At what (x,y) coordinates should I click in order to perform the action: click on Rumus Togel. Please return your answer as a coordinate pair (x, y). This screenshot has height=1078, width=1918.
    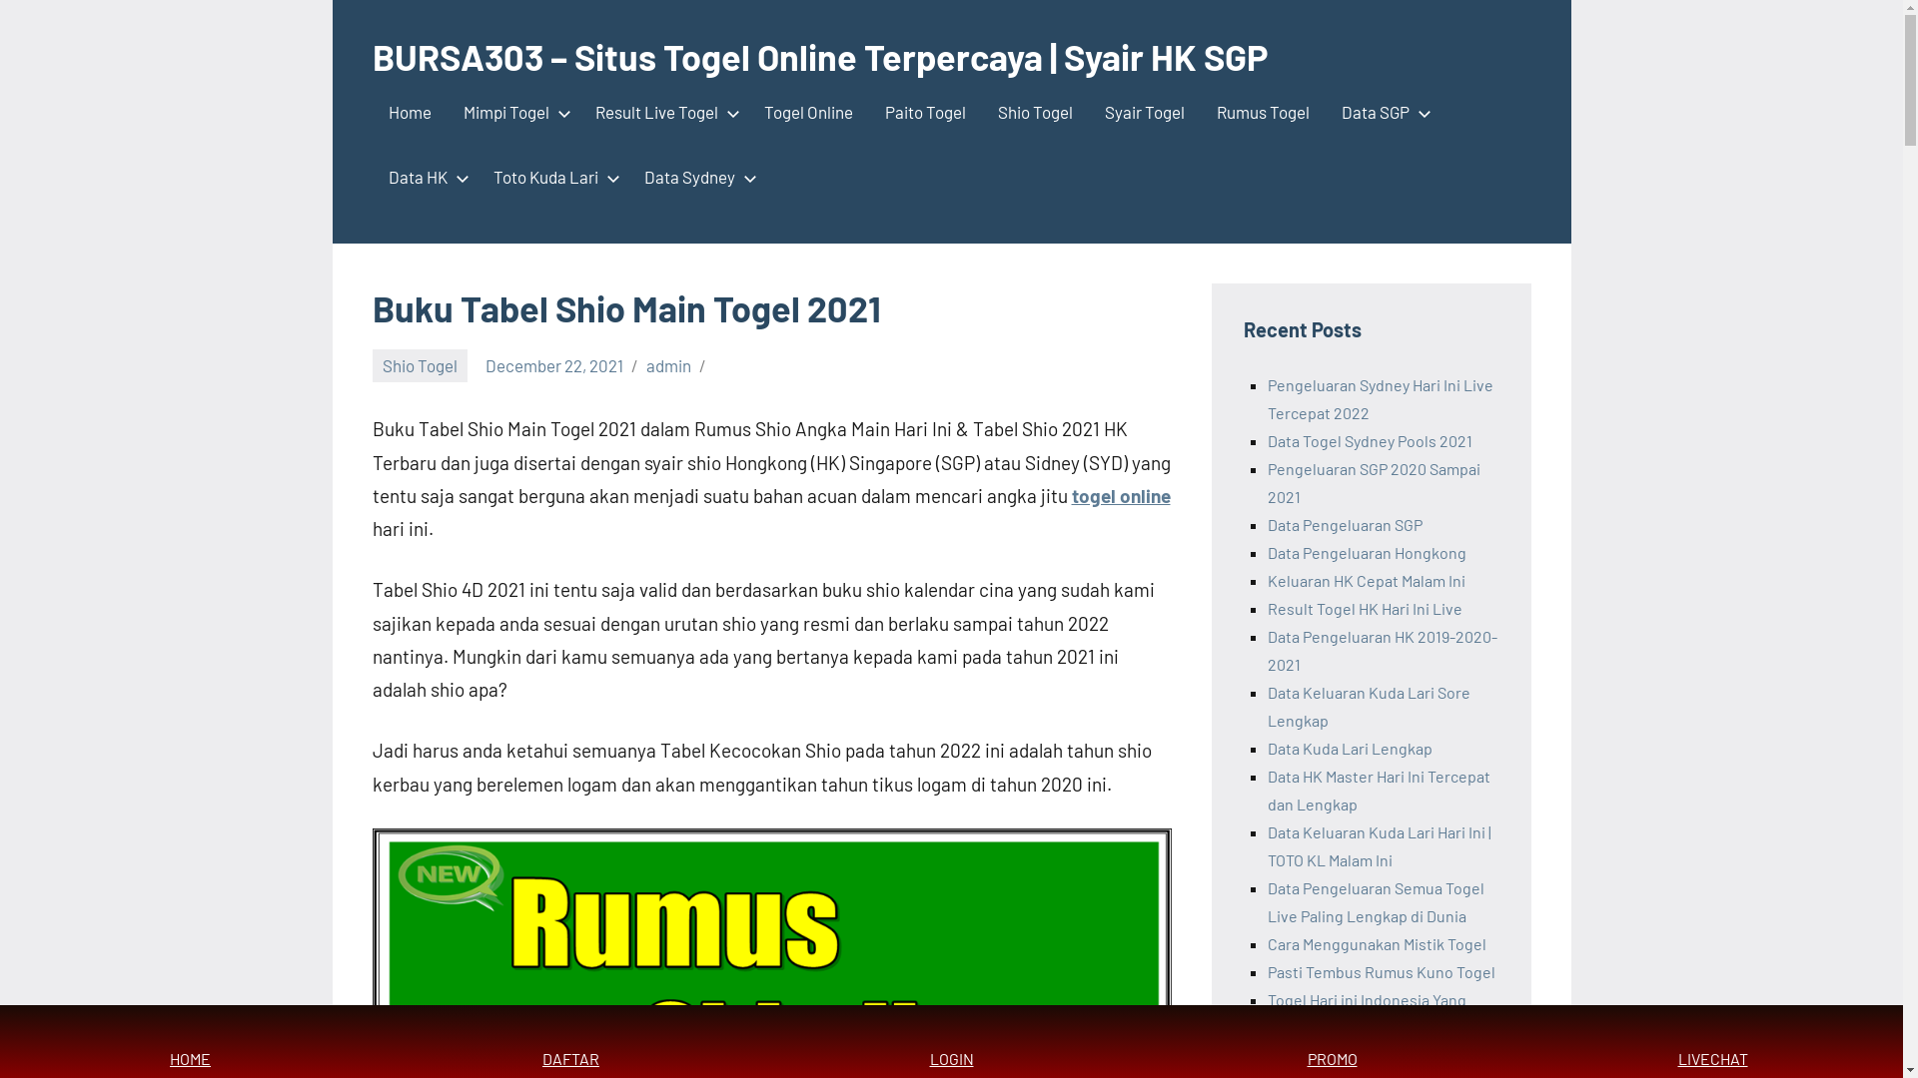
    Looking at the image, I should click on (1263, 114).